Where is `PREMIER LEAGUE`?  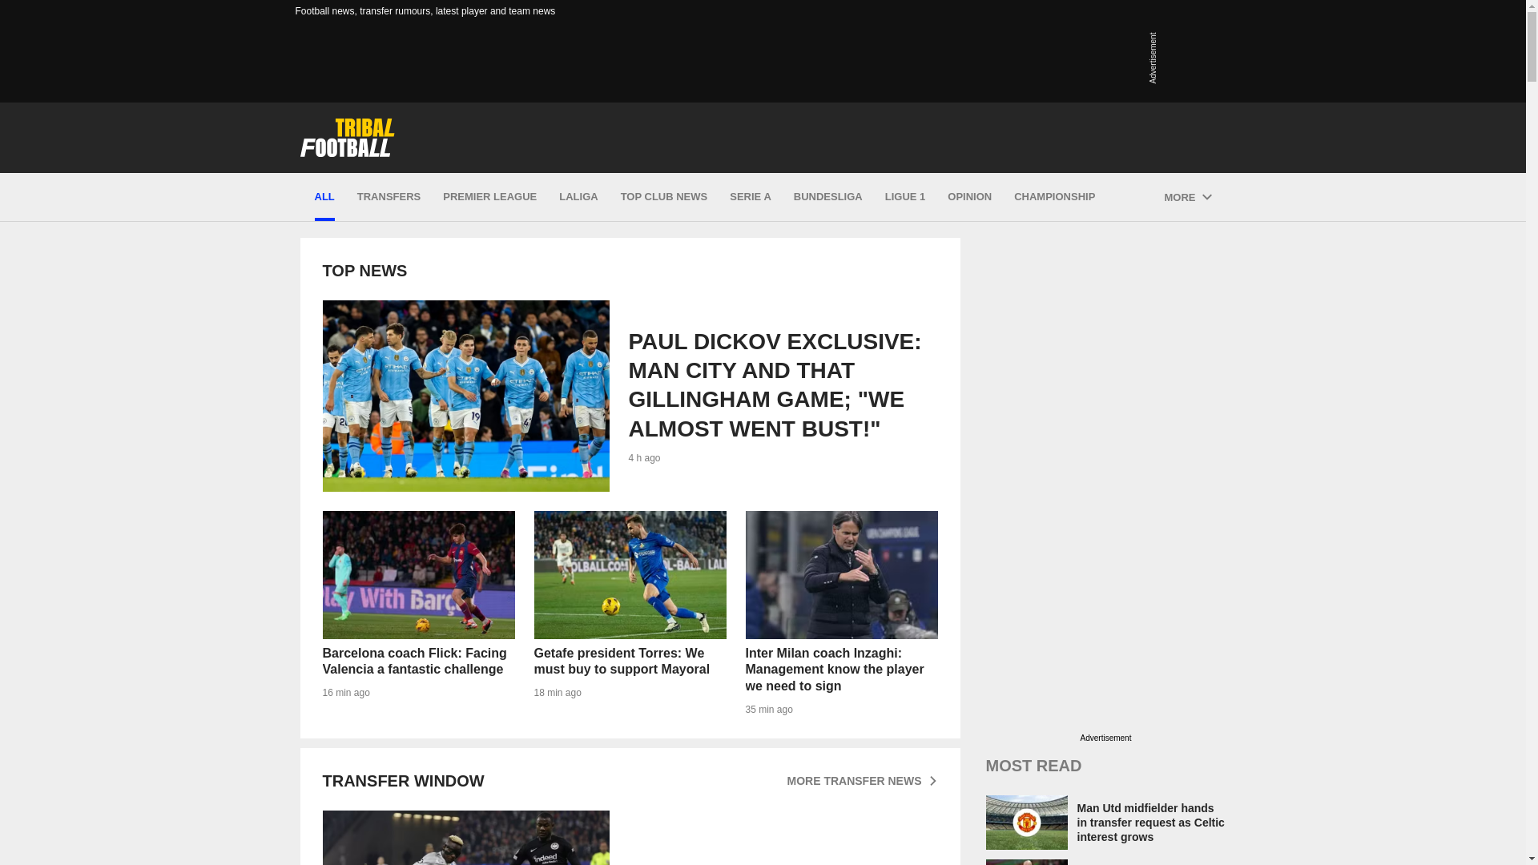
PREMIER LEAGUE is located at coordinates (489, 197).